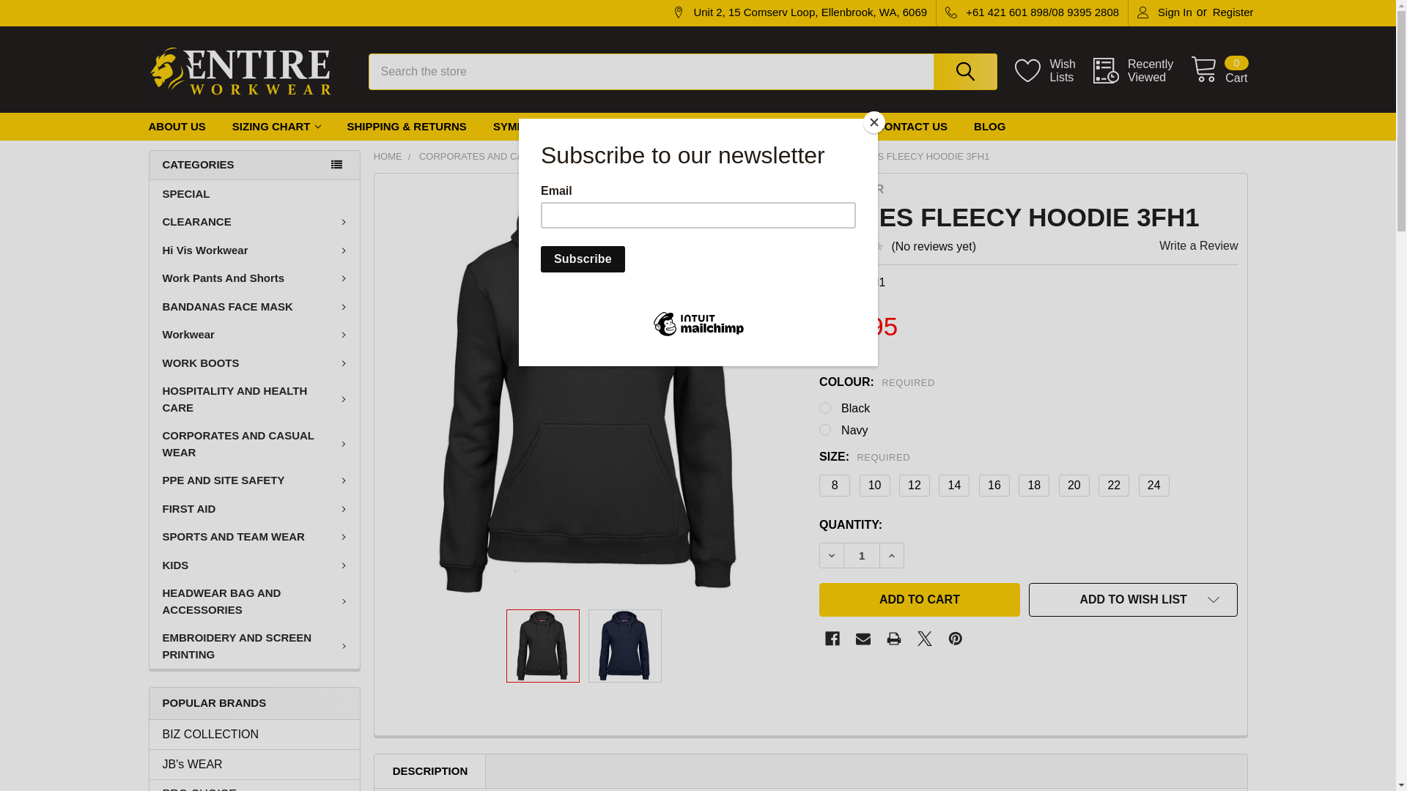  Describe the element at coordinates (499, 157) in the screenshot. I see `CORPORATES AND CASUAL WEAR` at that location.